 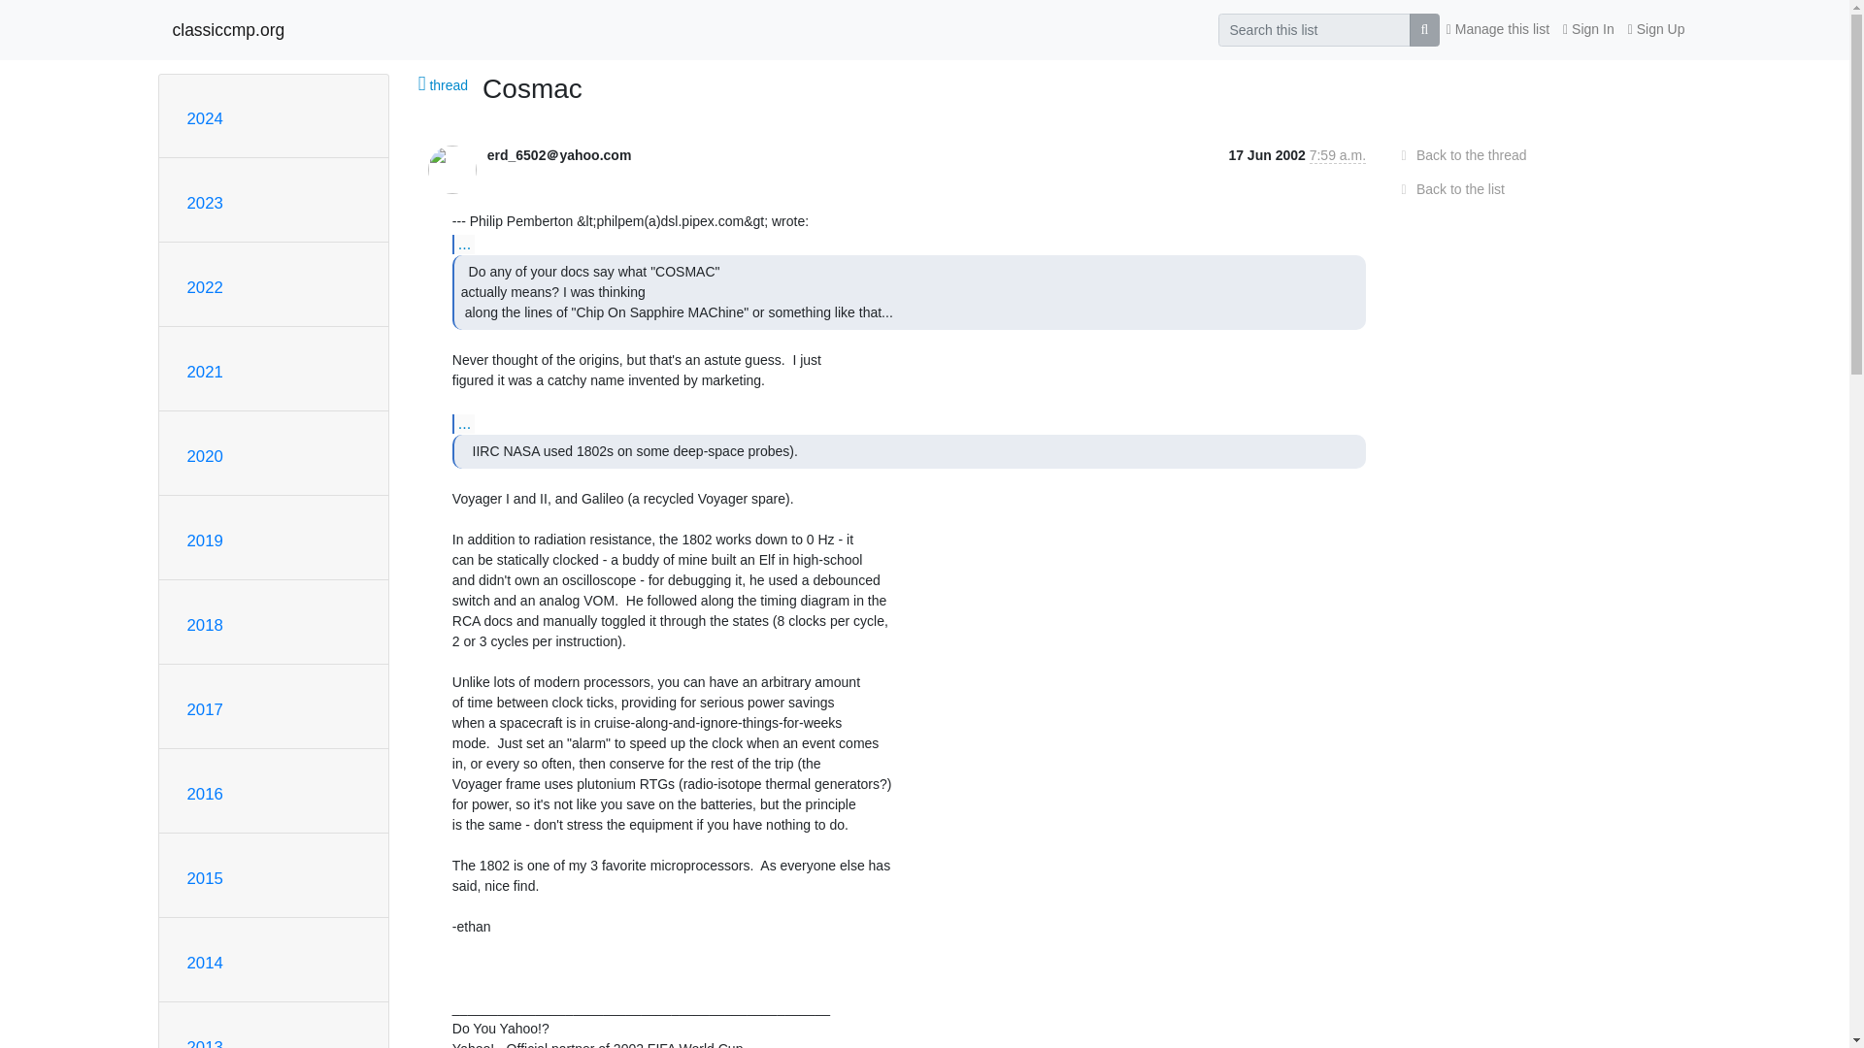 What do you see at coordinates (1656, 29) in the screenshot?
I see `Sign Up` at bounding box center [1656, 29].